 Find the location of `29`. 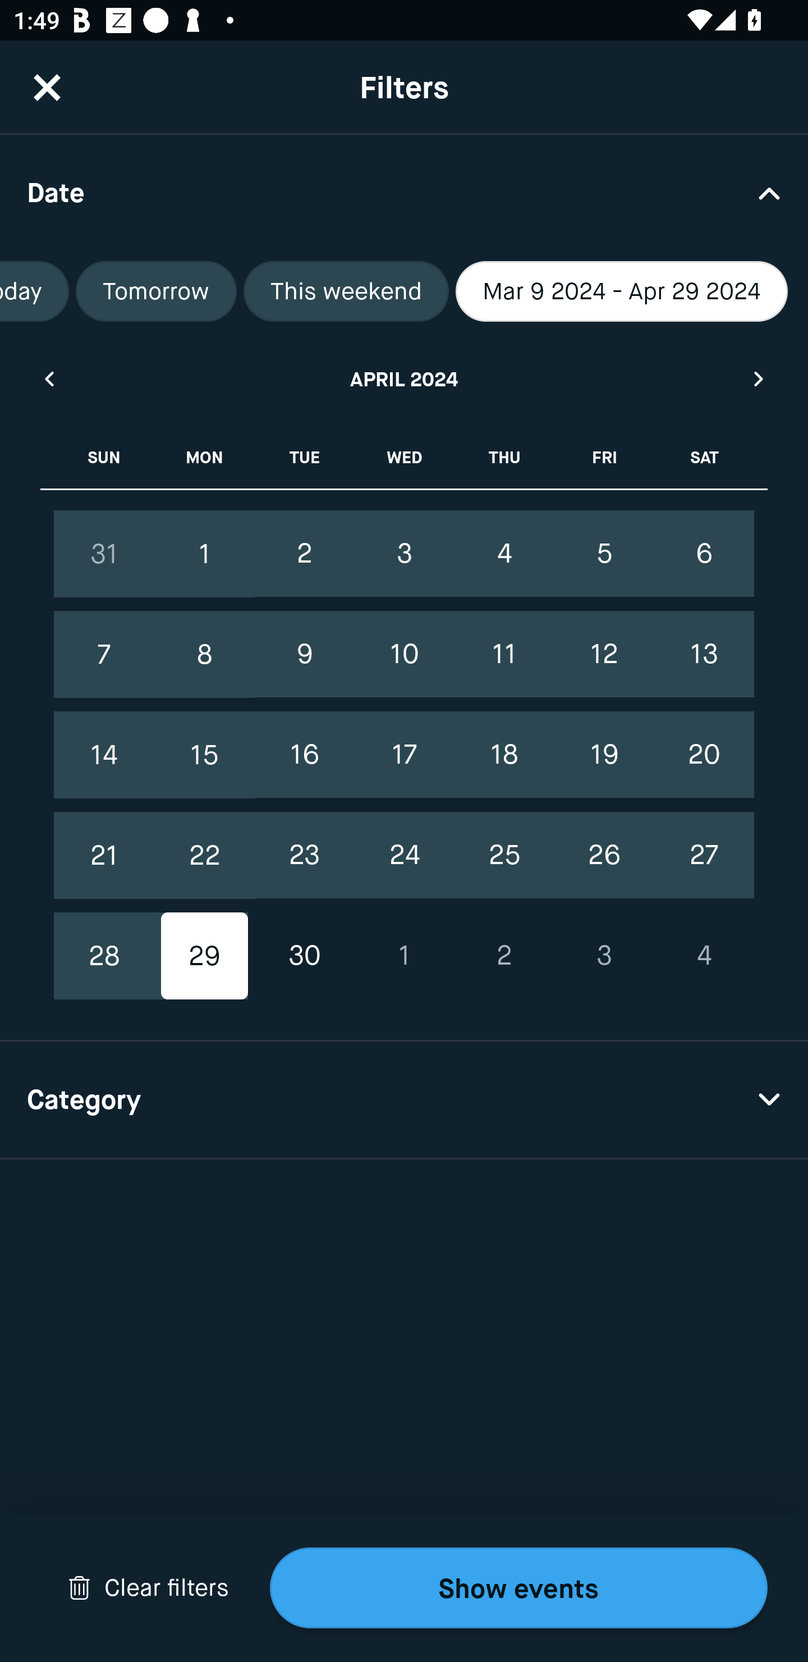

29 is located at coordinates (204, 956).